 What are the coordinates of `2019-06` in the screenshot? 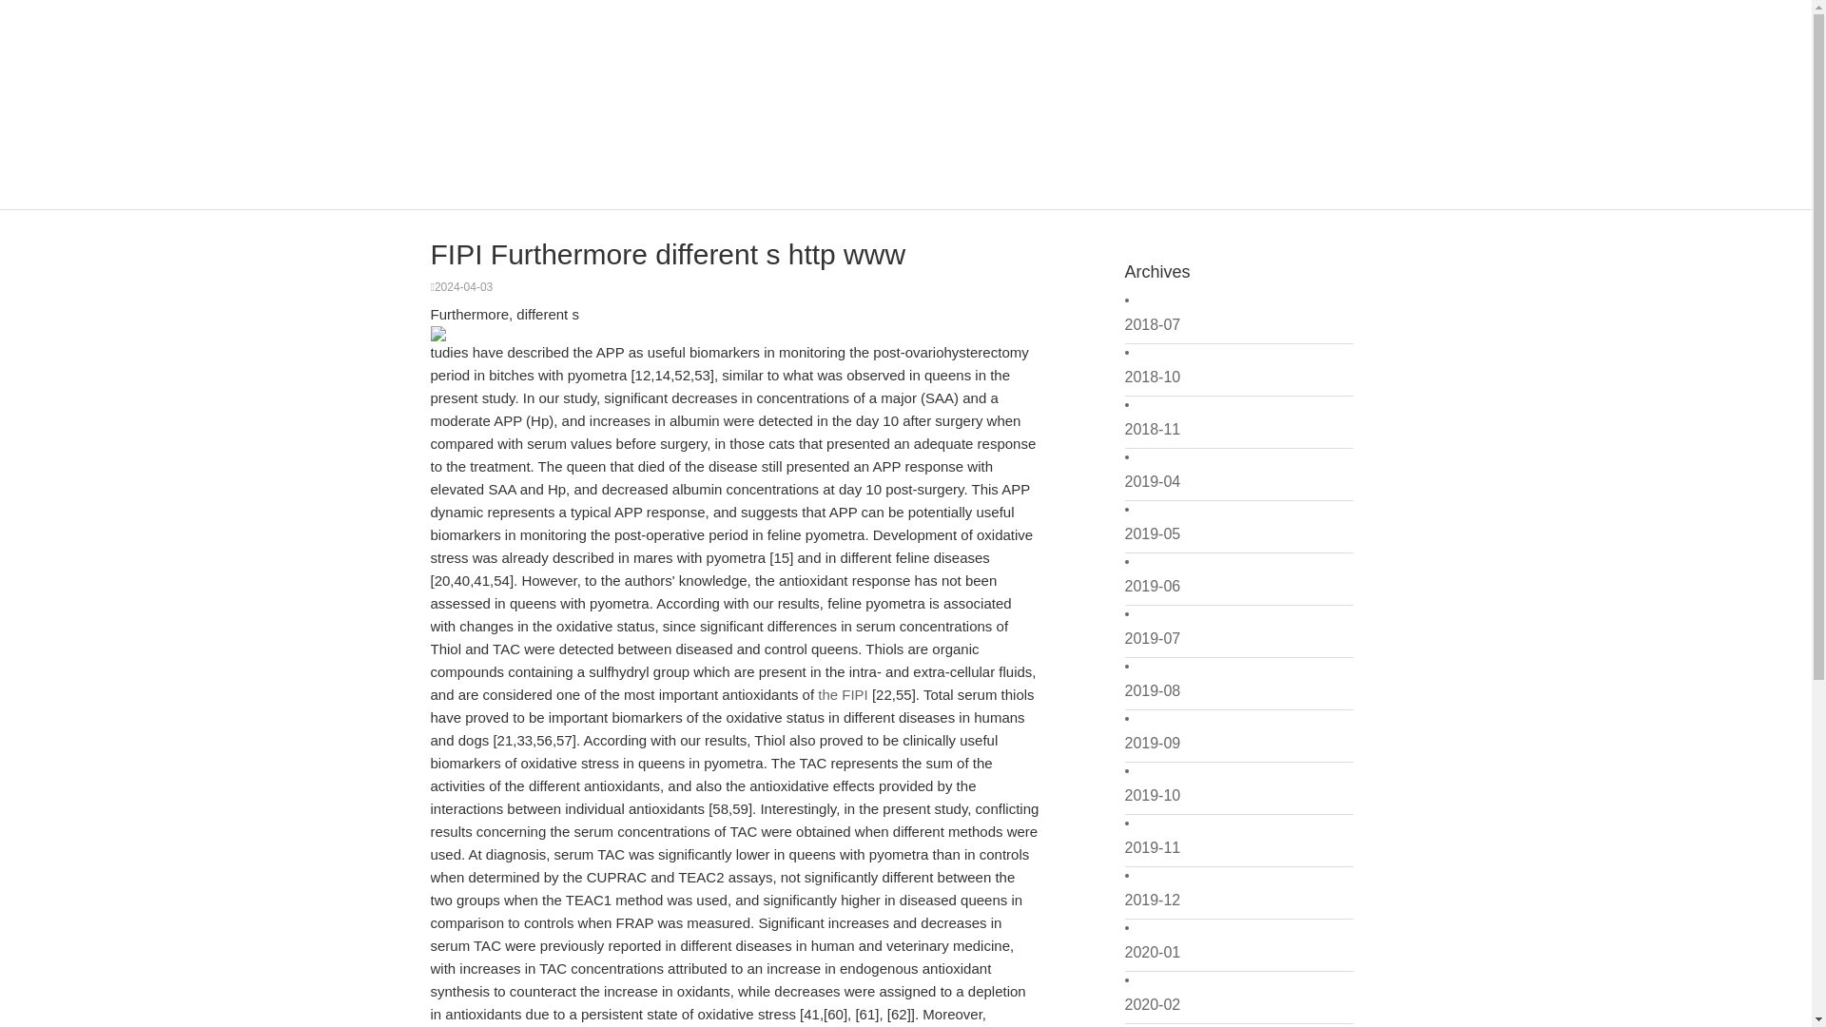 It's located at (1238, 587).